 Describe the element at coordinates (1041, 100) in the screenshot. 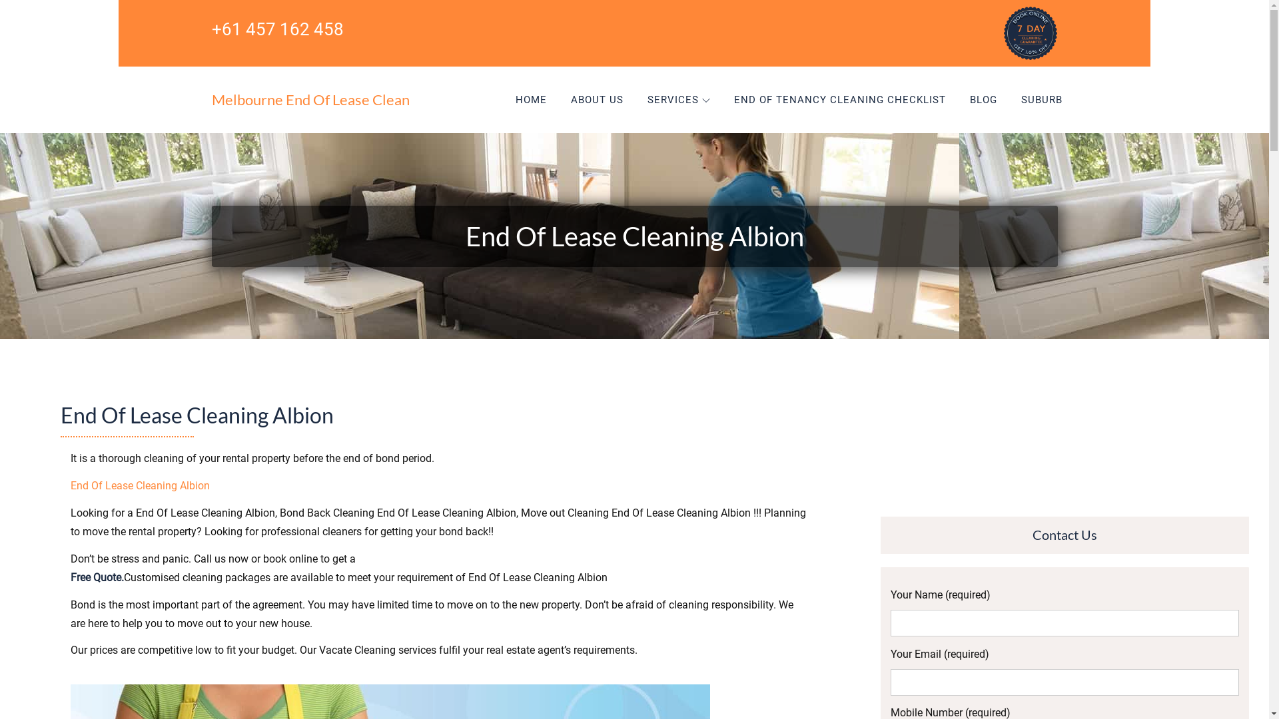

I see `SUBURB` at that location.